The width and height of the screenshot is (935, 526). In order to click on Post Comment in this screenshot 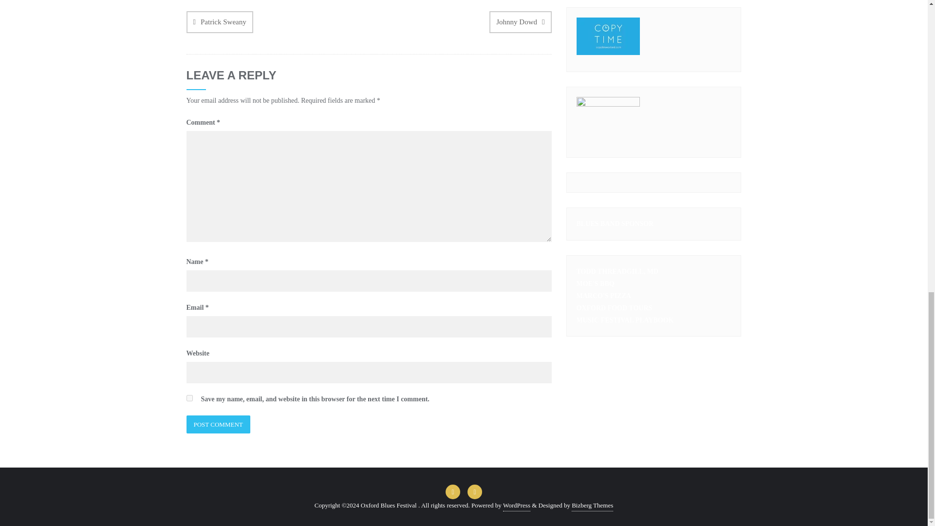, I will do `click(218, 424)`.